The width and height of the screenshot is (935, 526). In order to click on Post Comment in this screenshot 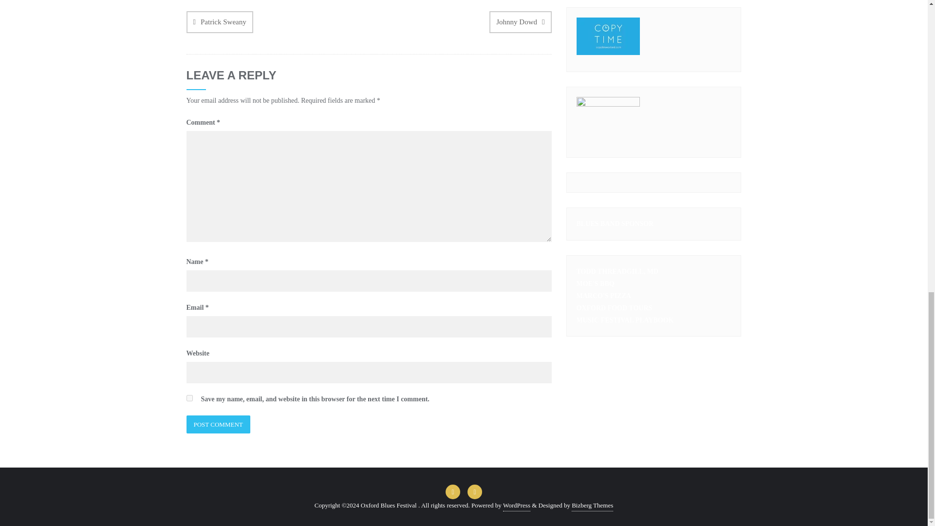, I will do `click(218, 424)`.